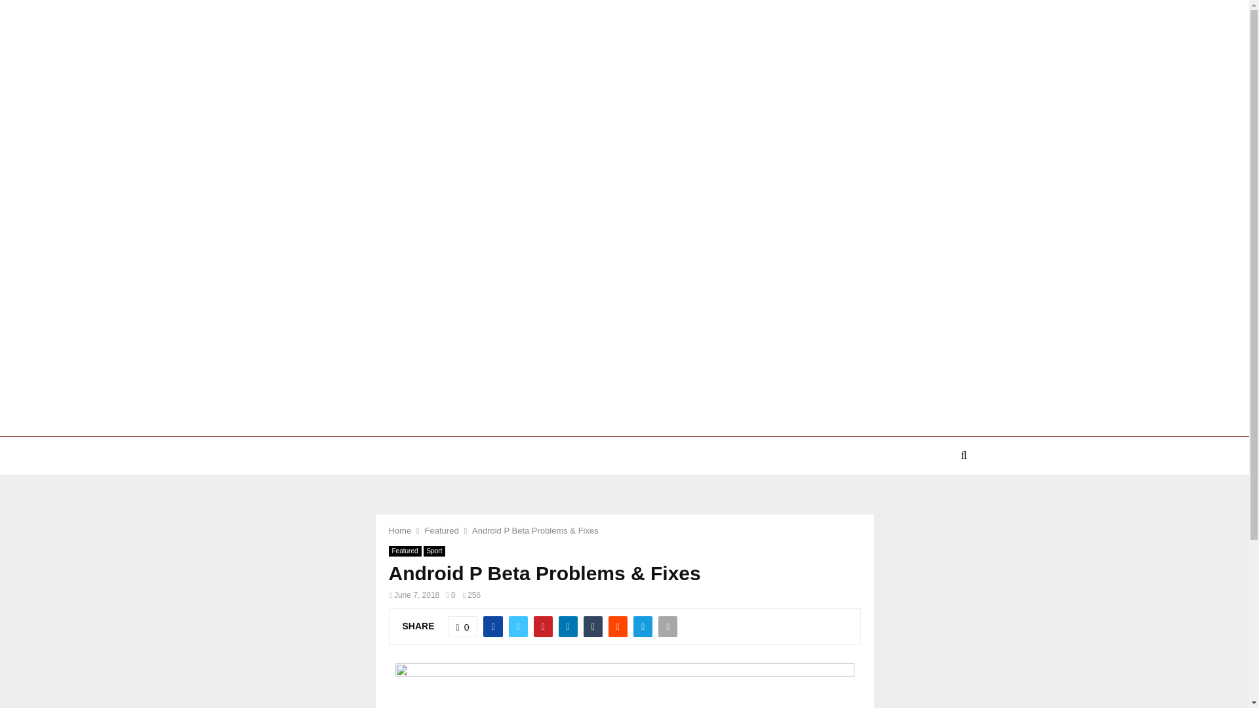 This screenshot has height=708, width=1259. What do you see at coordinates (308, 455) in the screenshot?
I see `CRIME` at bounding box center [308, 455].